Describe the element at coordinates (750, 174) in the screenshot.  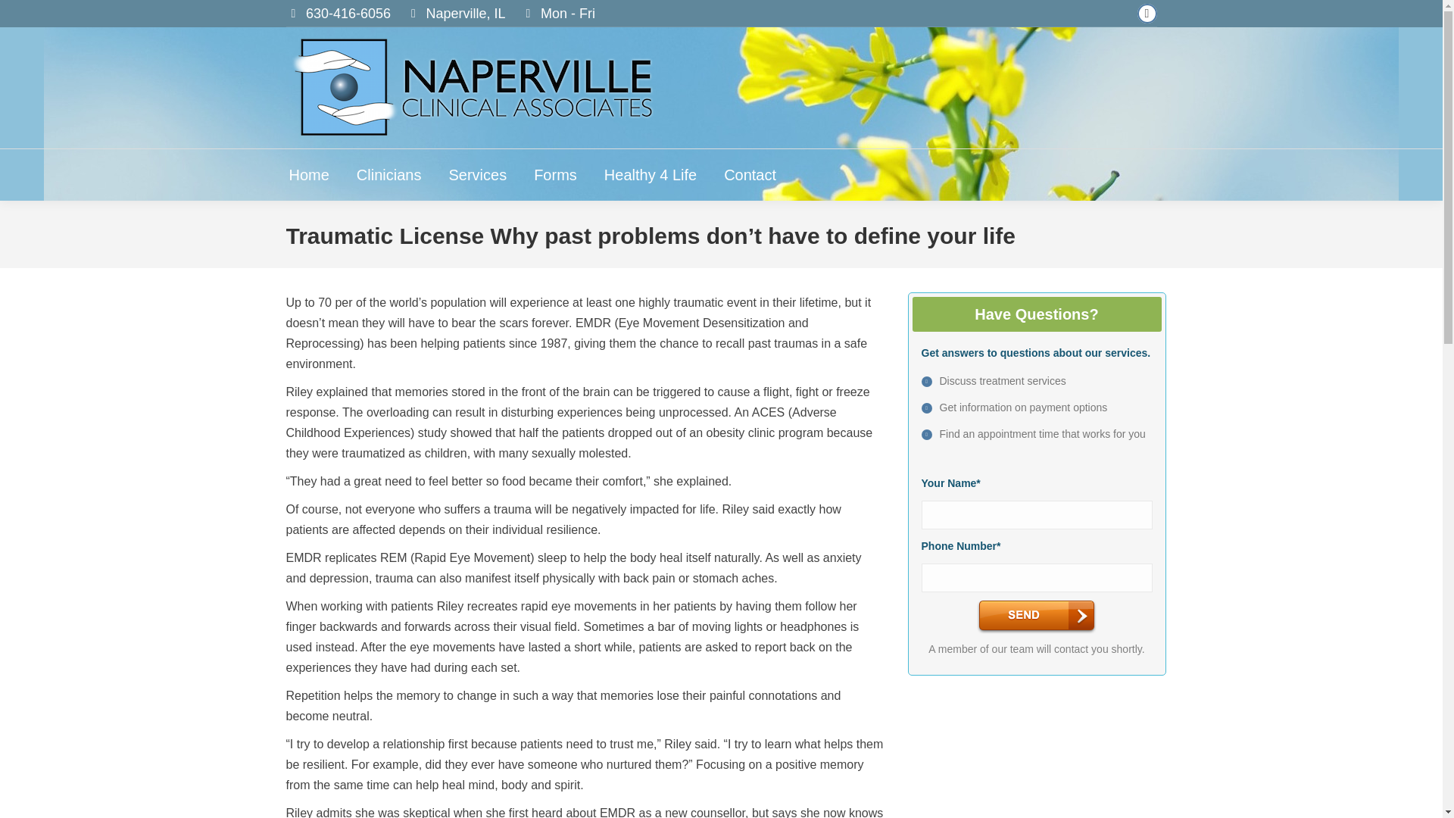
I see `Contact` at that location.